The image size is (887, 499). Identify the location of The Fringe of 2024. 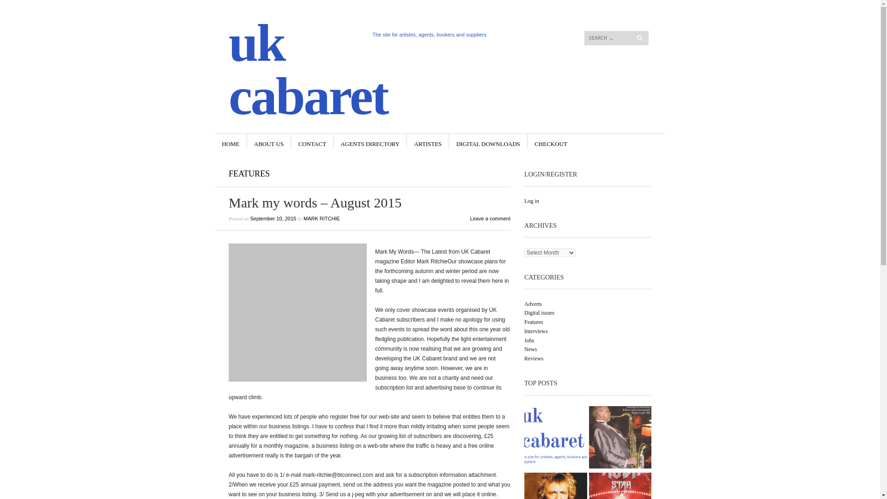
(555, 438).